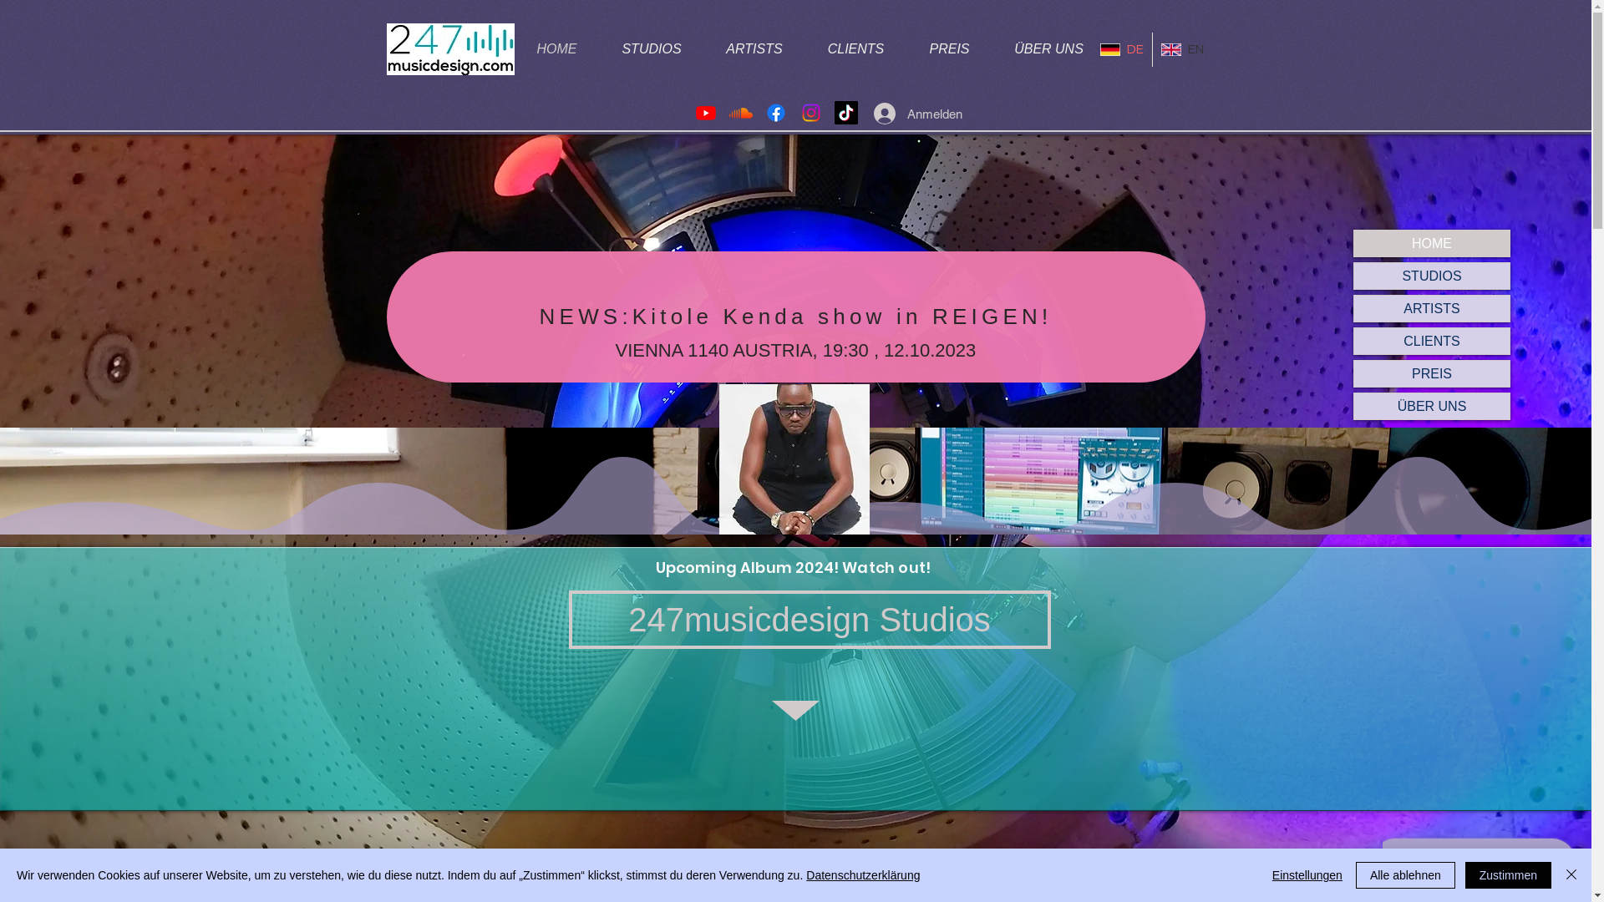 The image size is (1604, 902). I want to click on PREIS, so click(950, 49).